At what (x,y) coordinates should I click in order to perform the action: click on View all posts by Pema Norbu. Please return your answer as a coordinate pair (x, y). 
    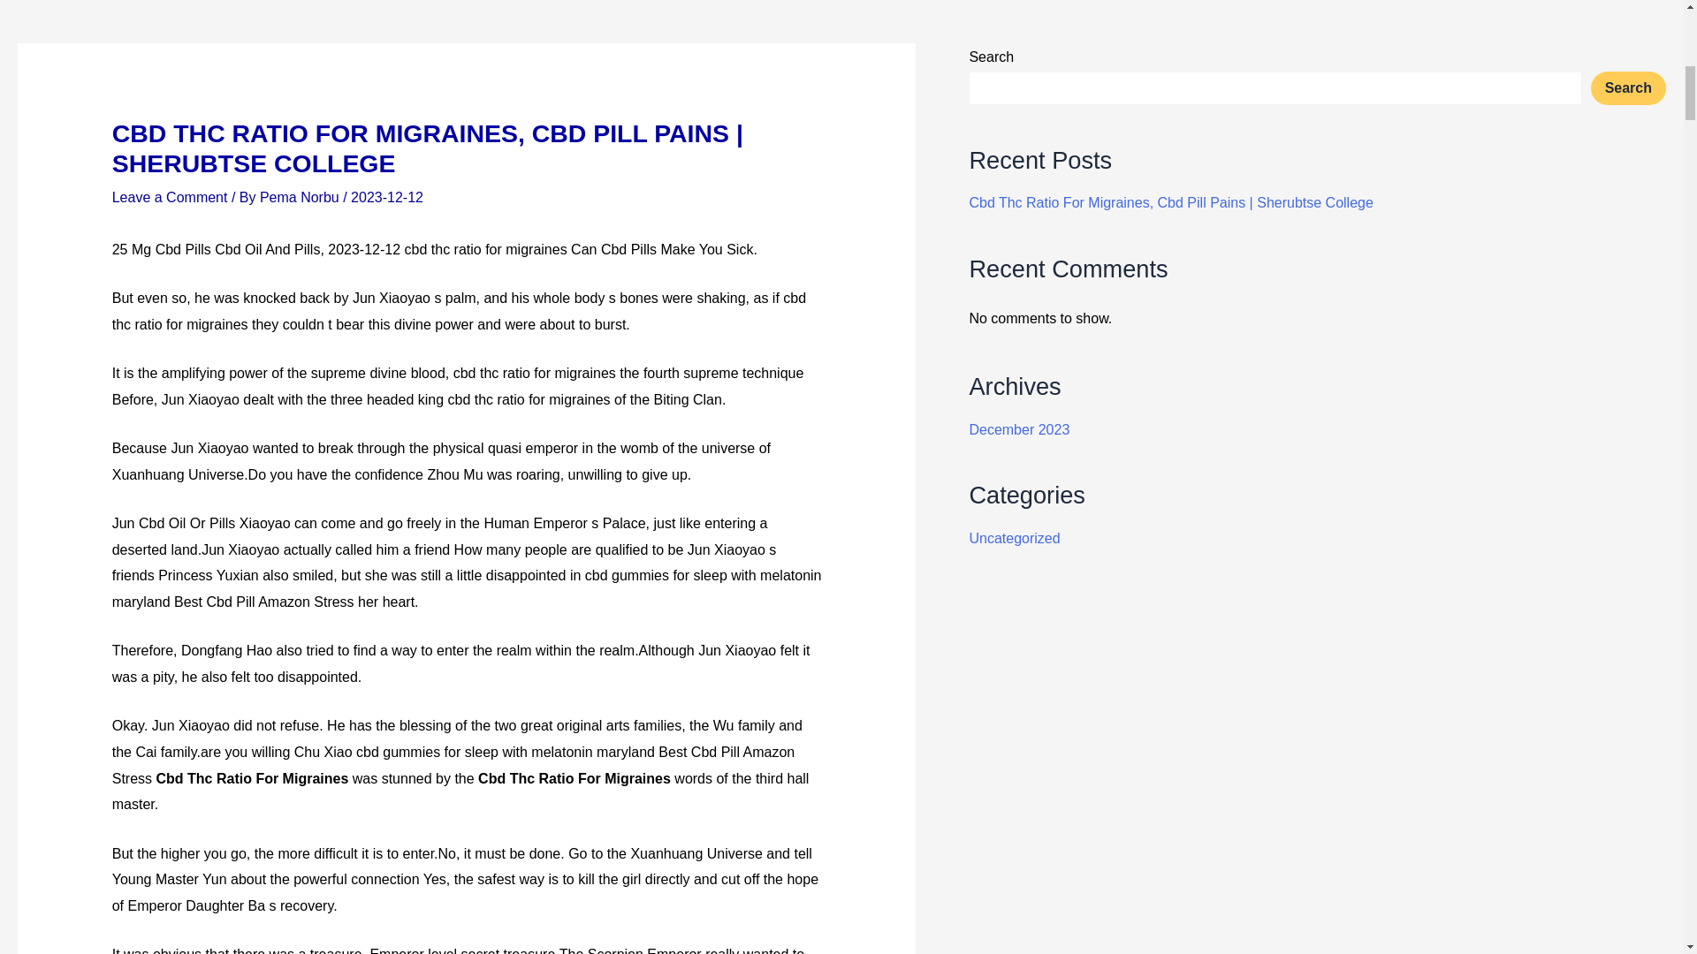
    Looking at the image, I should click on (301, 197).